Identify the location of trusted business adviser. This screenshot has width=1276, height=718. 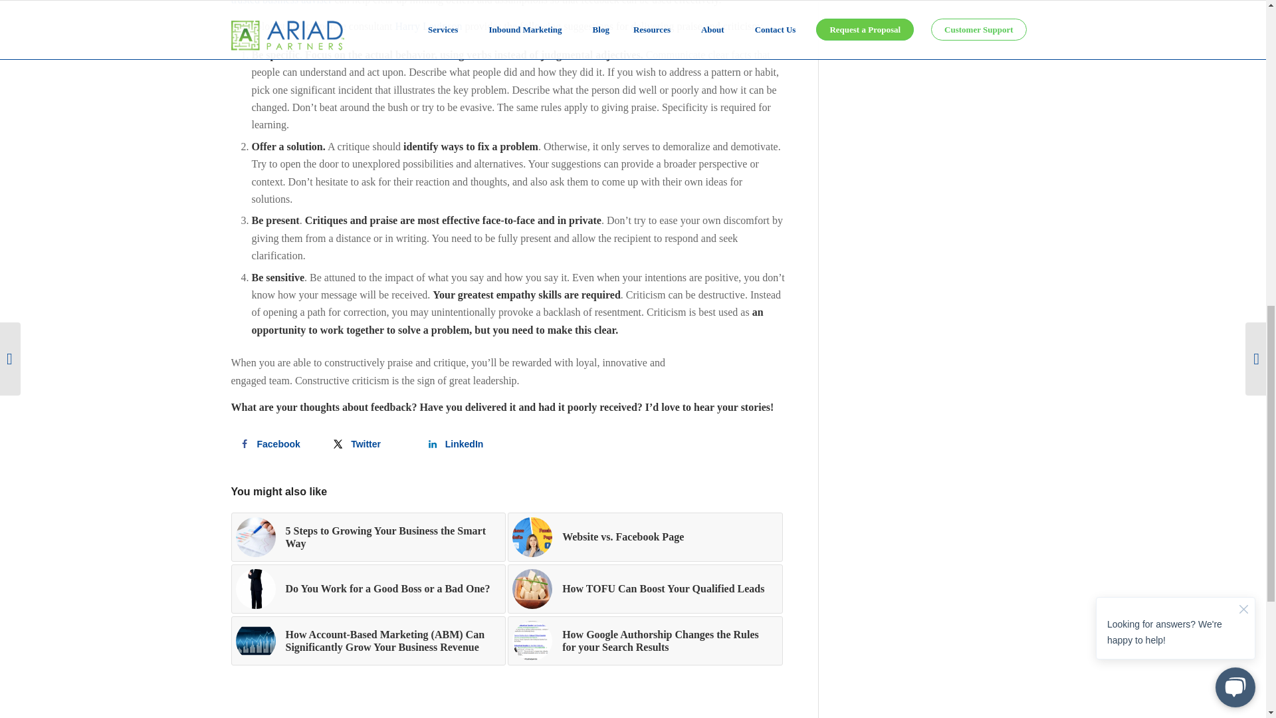
(281, 3).